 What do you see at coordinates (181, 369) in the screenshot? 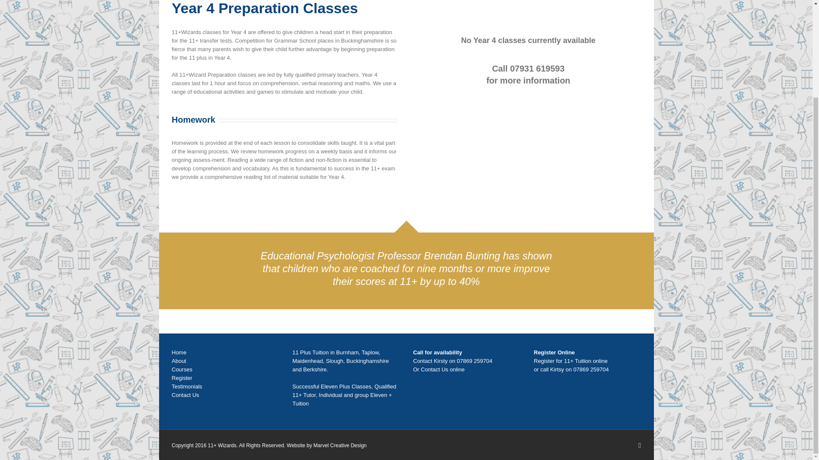
I see `Courses` at bounding box center [181, 369].